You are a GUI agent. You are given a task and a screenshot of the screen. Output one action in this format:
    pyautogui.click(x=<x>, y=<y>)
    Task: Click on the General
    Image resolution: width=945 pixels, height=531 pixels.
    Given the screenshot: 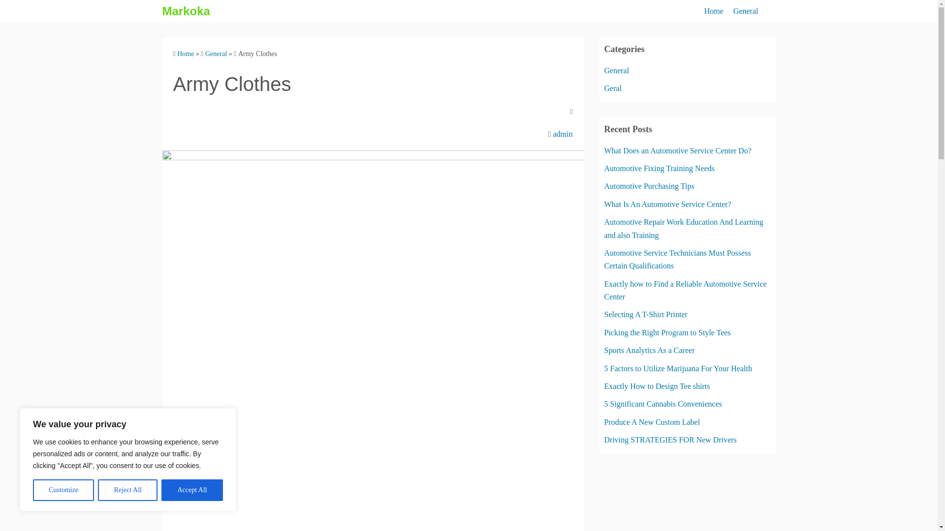 What is the action you would take?
    pyautogui.click(x=746, y=11)
    